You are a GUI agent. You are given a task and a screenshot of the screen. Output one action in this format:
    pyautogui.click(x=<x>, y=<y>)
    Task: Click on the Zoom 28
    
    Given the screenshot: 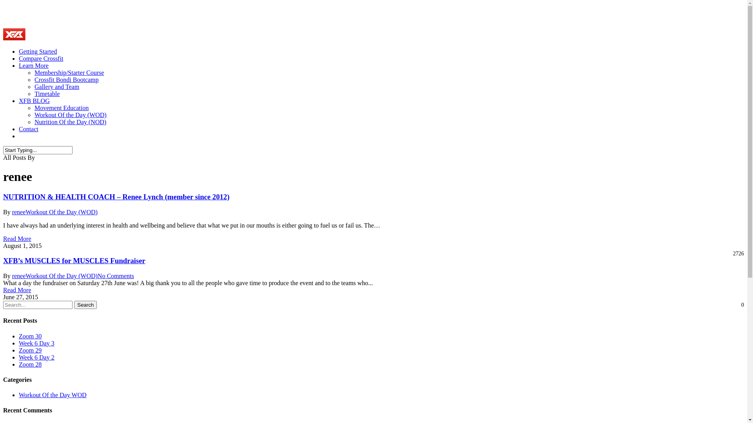 What is the action you would take?
    pyautogui.click(x=30, y=364)
    